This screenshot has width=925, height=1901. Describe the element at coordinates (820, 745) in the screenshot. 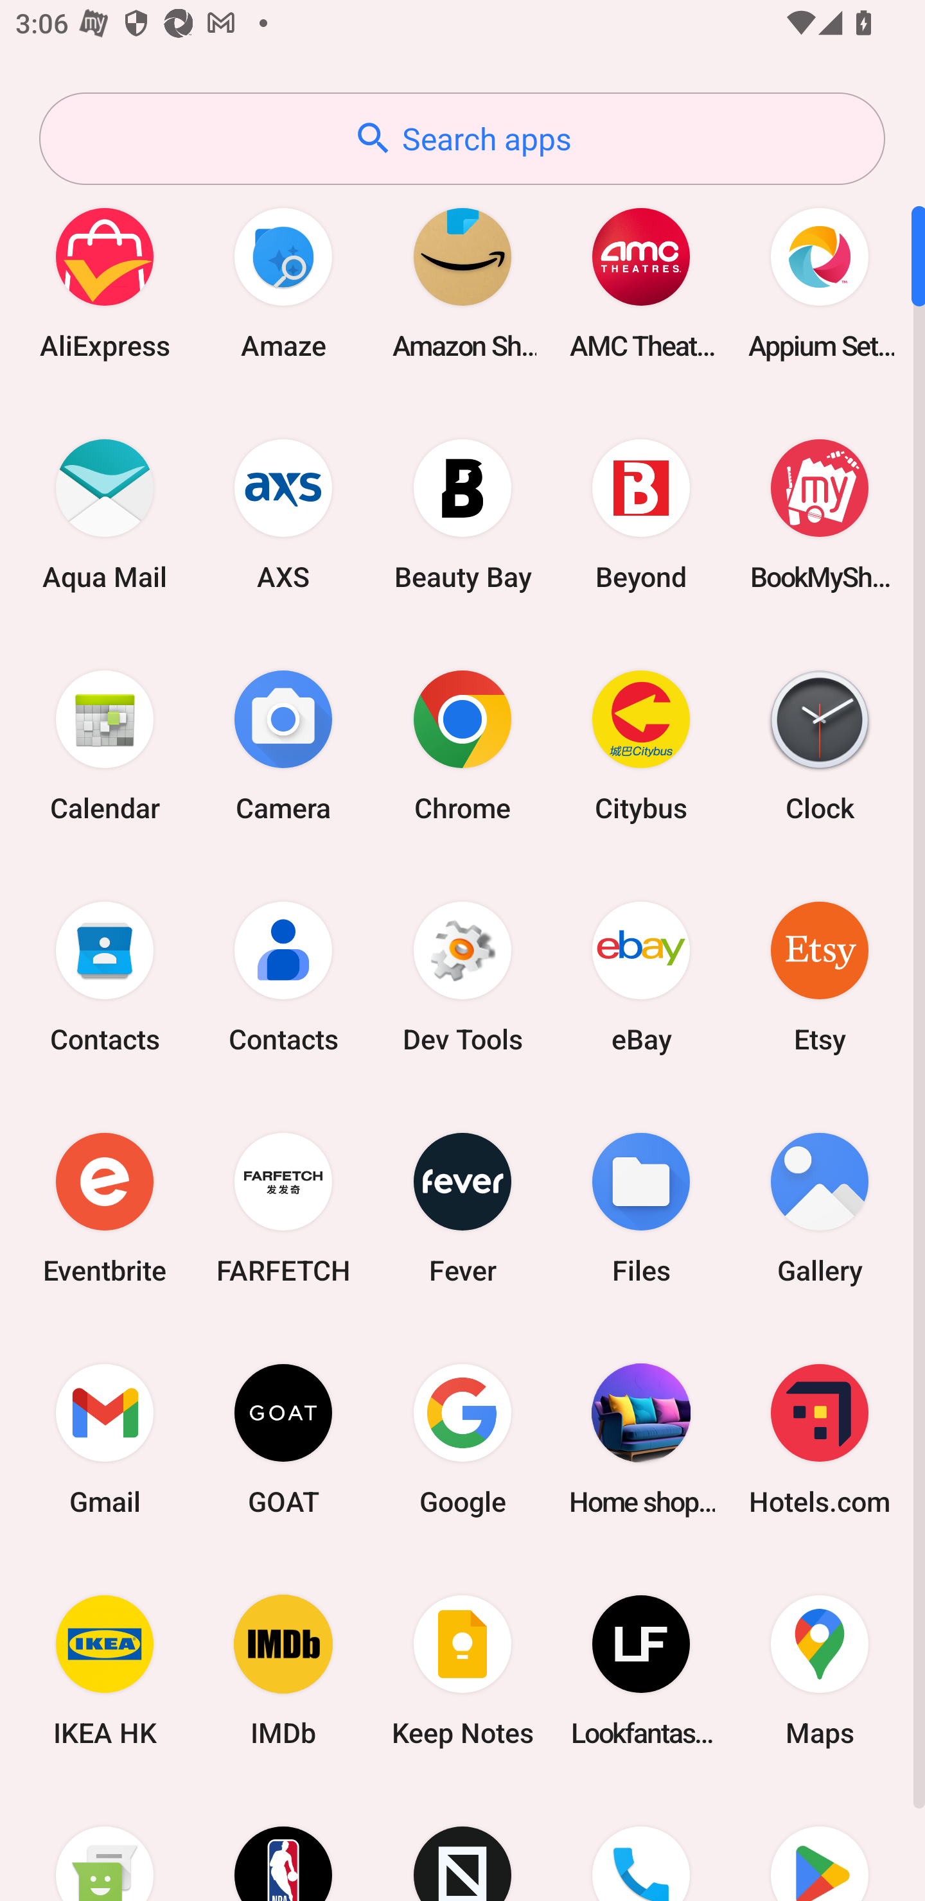

I see `Clock` at that location.